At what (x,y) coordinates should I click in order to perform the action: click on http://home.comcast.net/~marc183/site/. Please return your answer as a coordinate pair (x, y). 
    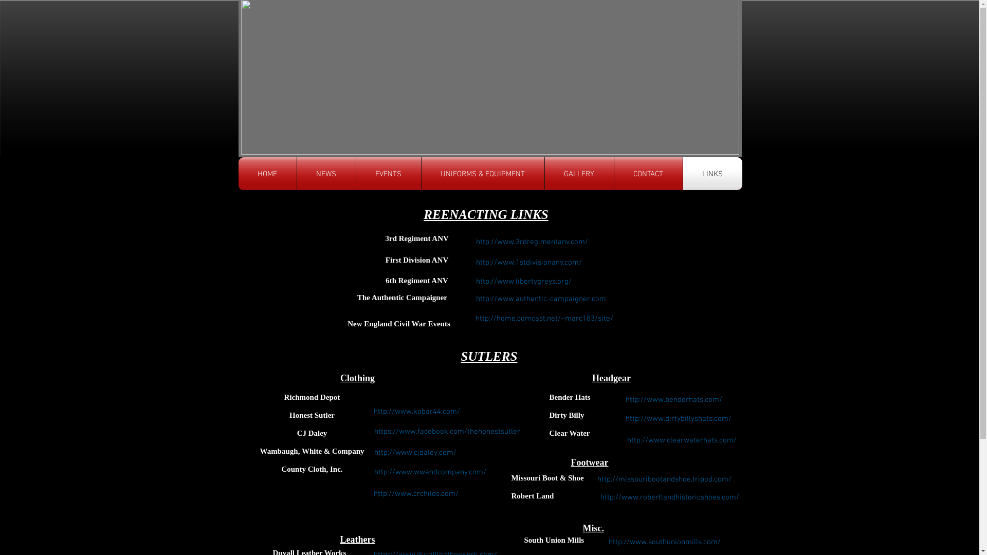
    Looking at the image, I should click on (544, 318).